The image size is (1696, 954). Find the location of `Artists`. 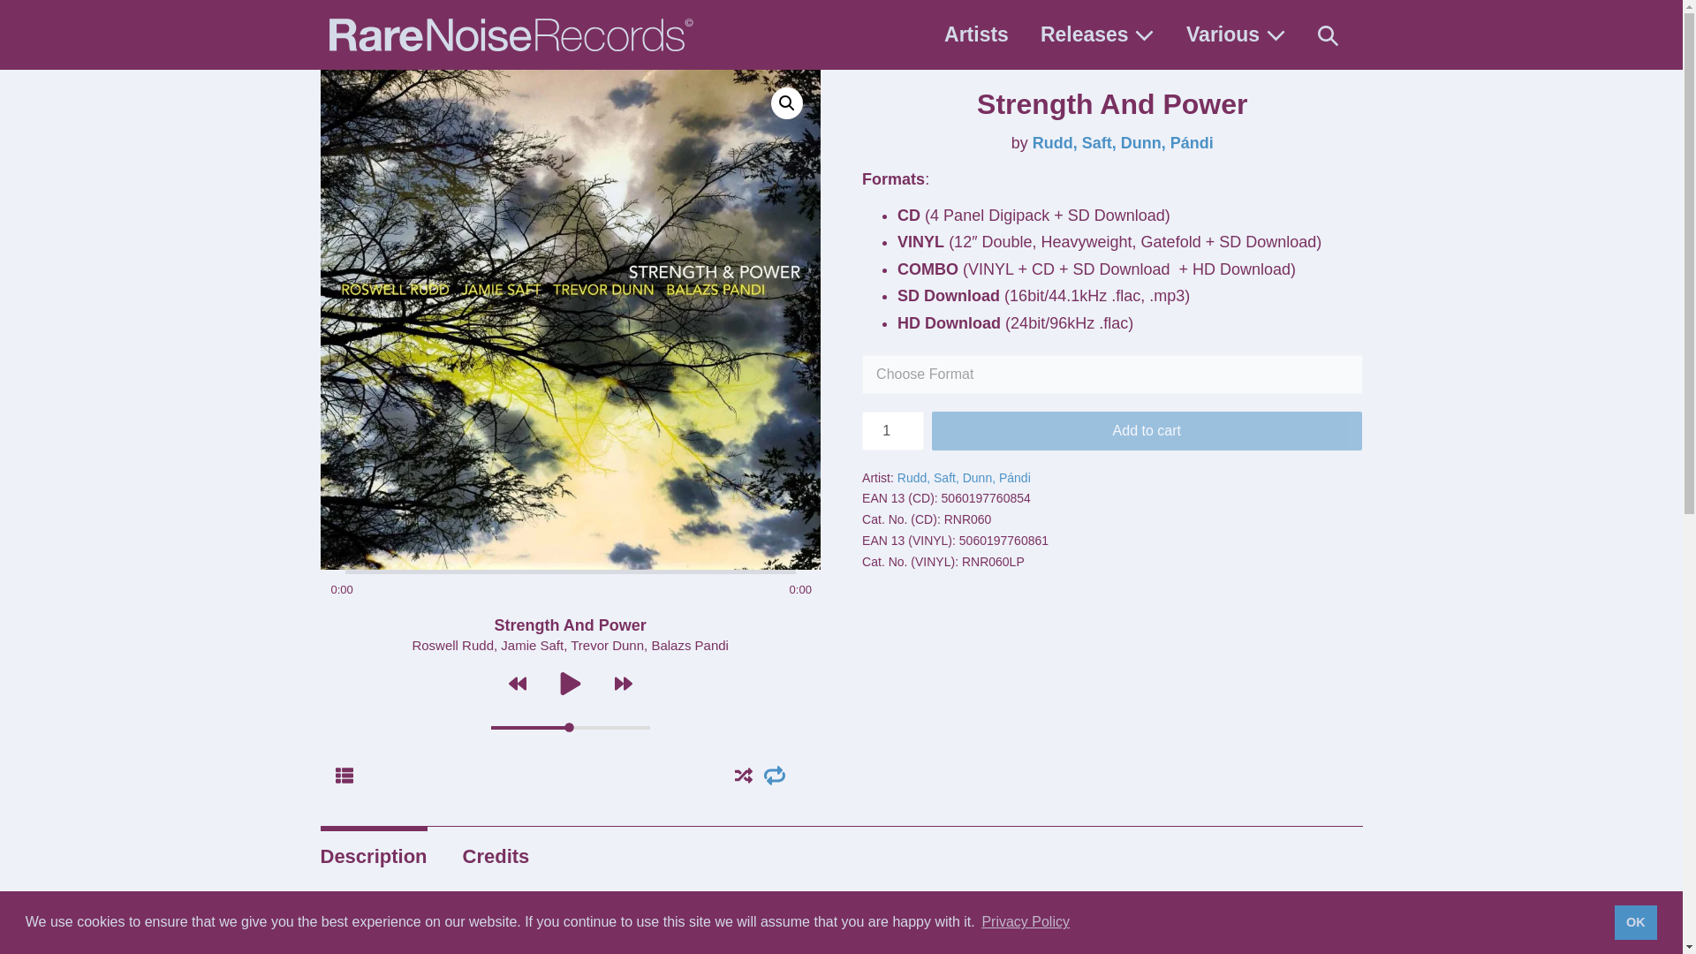

Artists is located at coordinates (975, 34).